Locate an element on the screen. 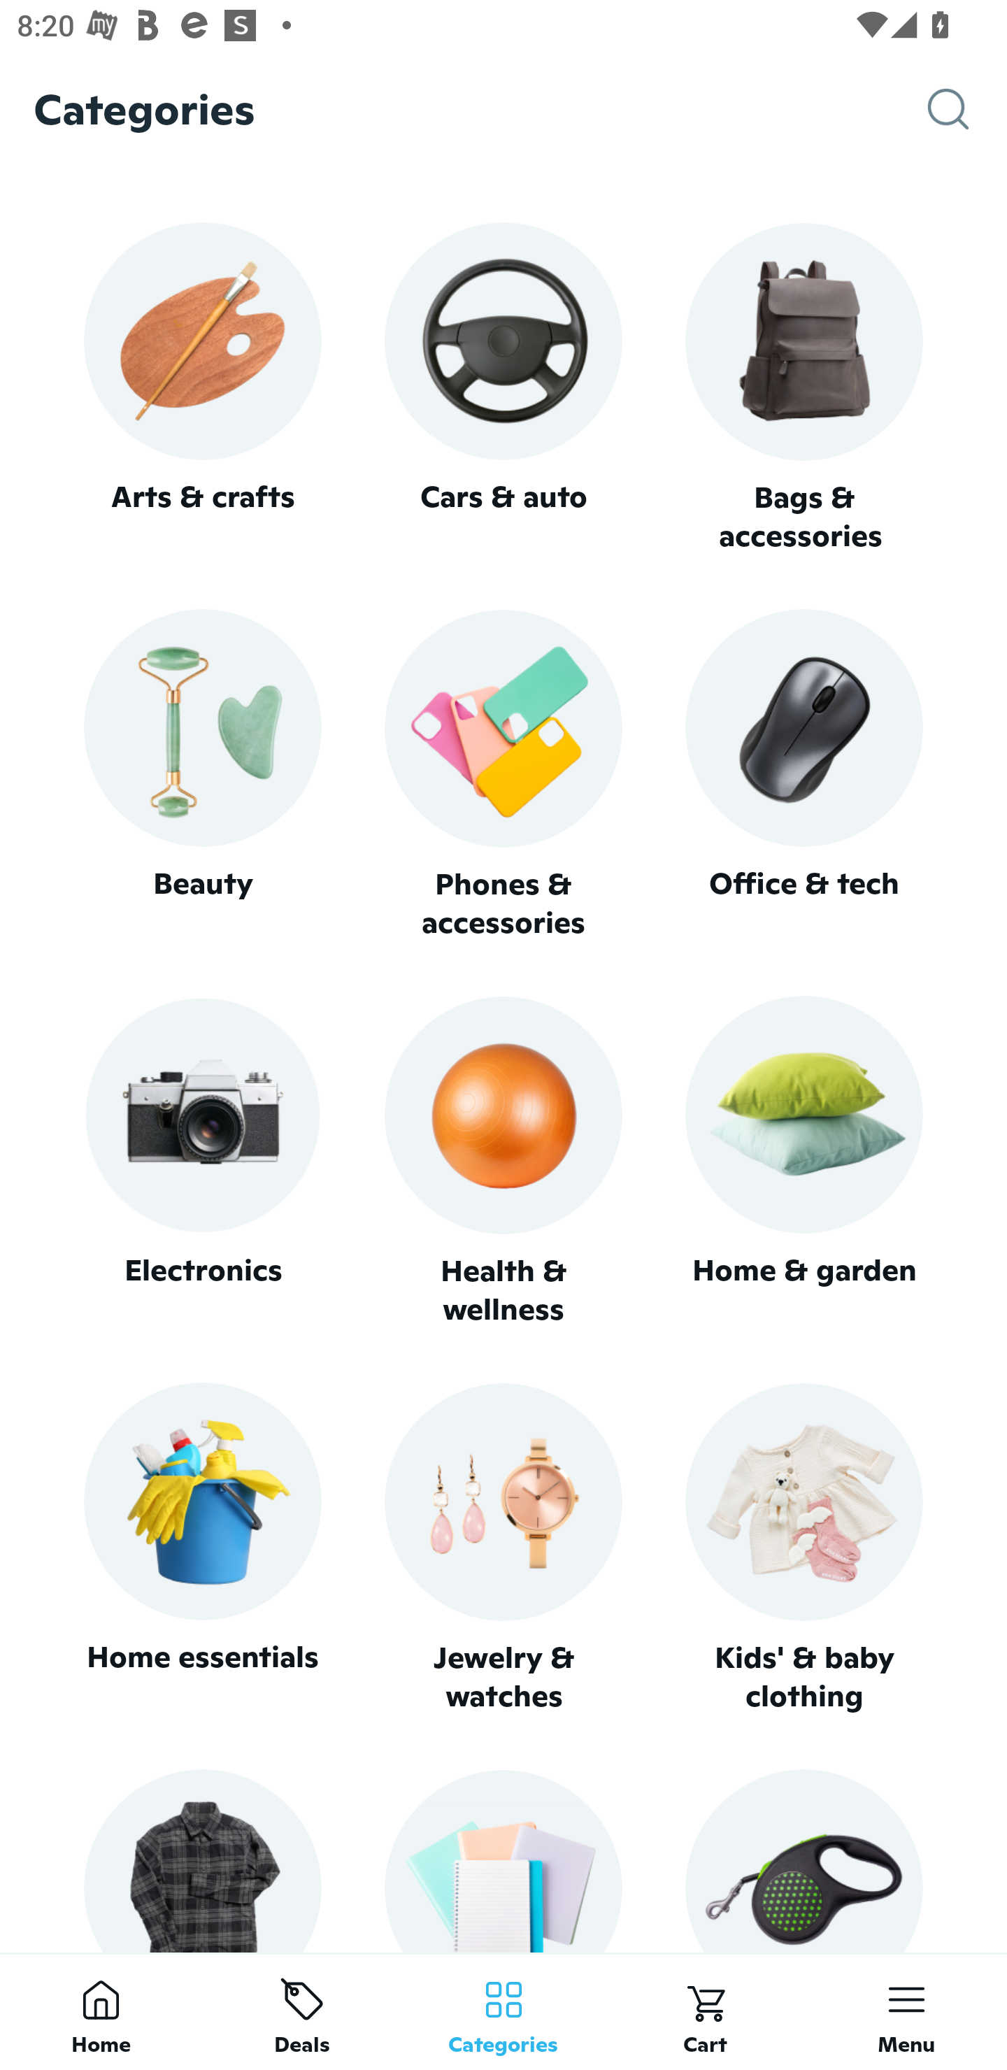 The image size is (1007, 2070). Men's clothing is located at coordinates (202, 1860).